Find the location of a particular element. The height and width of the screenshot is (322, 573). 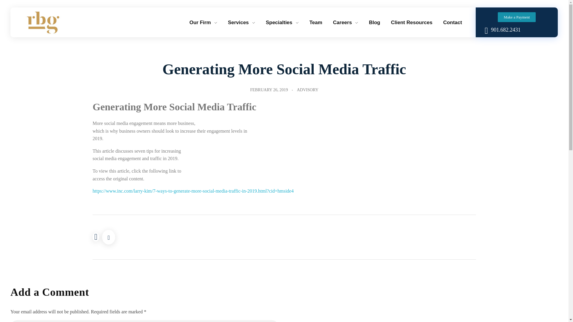

Specialties is located at coordinates (281, 22).